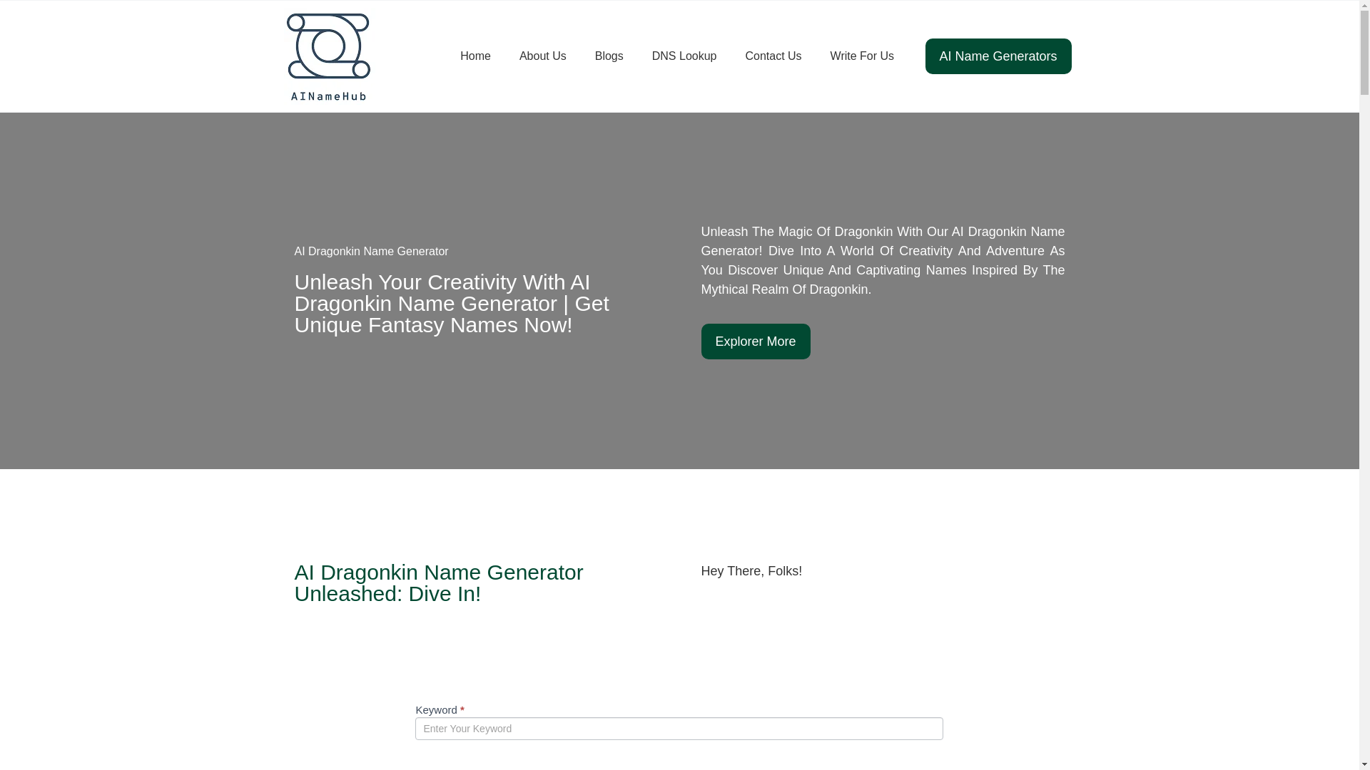 The width and height of the screenshot is (1370, 770). I want to click on AI Name Generators, so click(1062, 56).